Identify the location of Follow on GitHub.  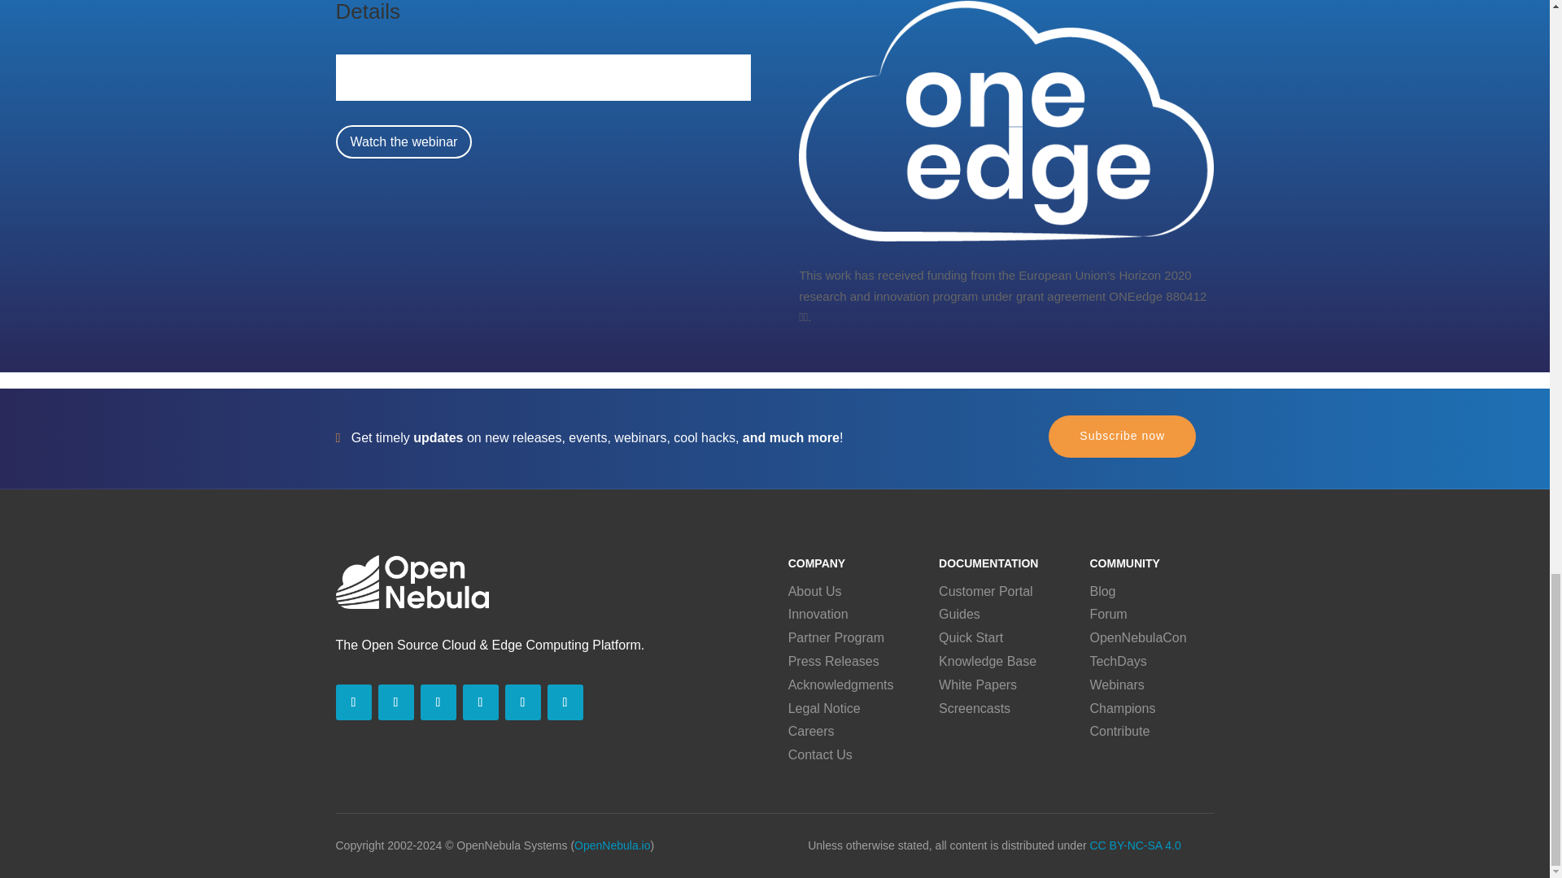
(565, 702).